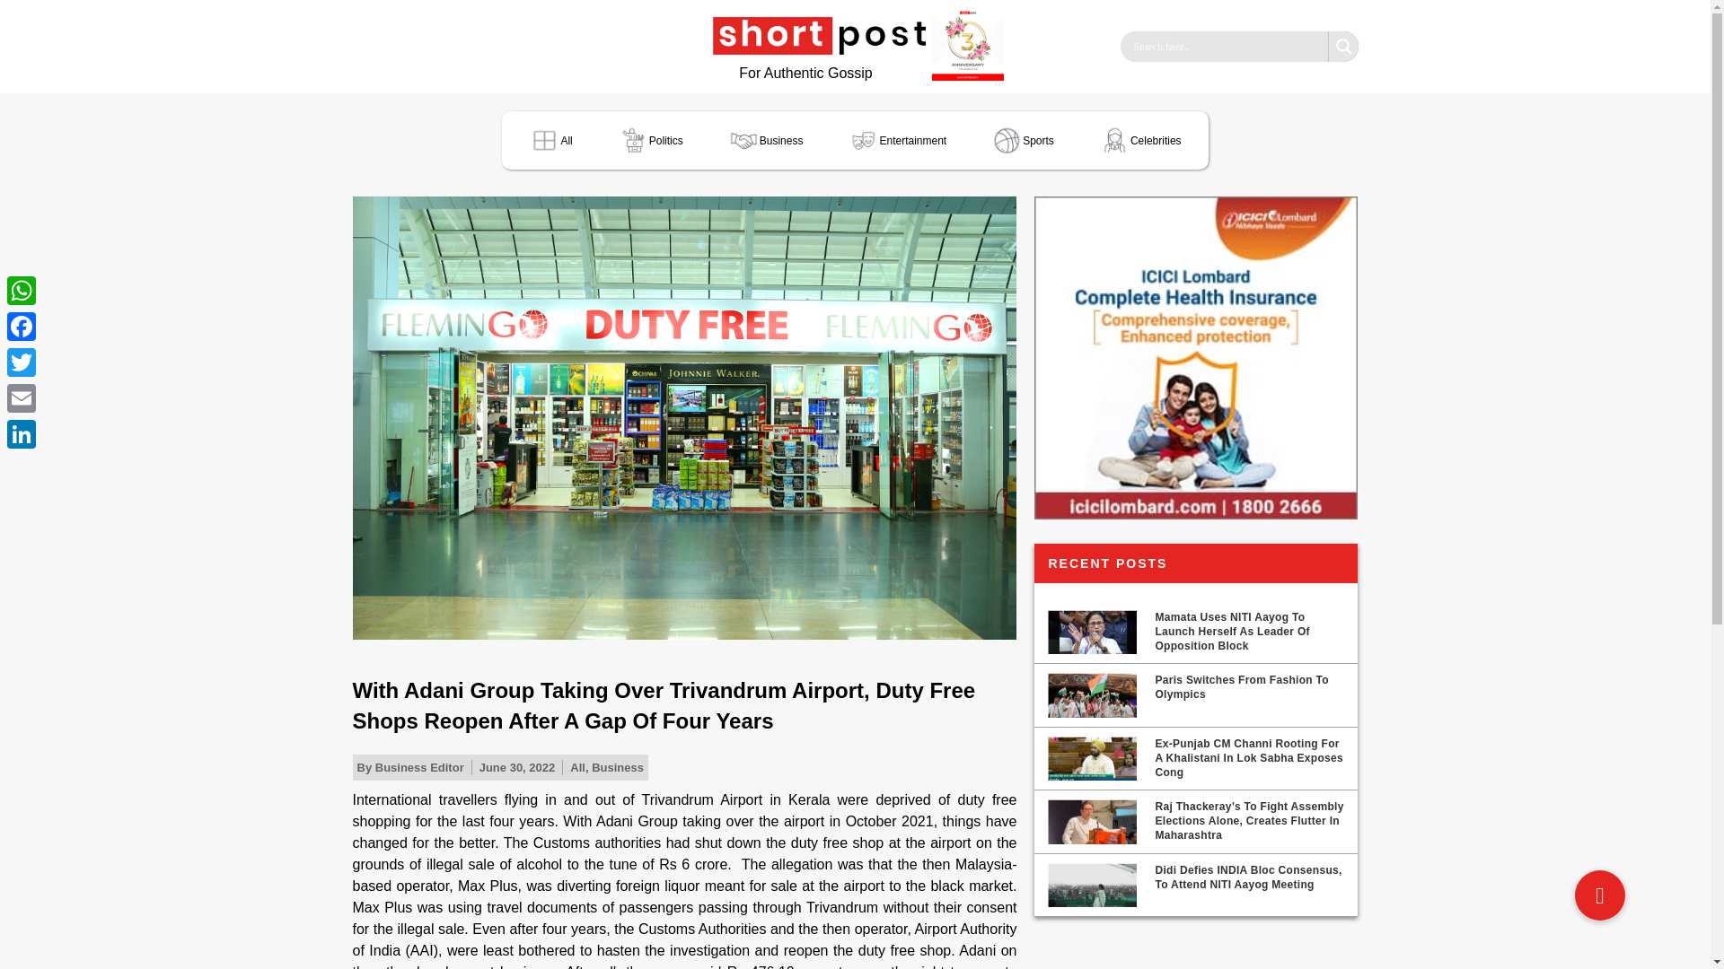 The height and width of the screenshot is (969, 1724). Describe the element at coordinates (550, 140) in the screenshot. I see `All` at that location.